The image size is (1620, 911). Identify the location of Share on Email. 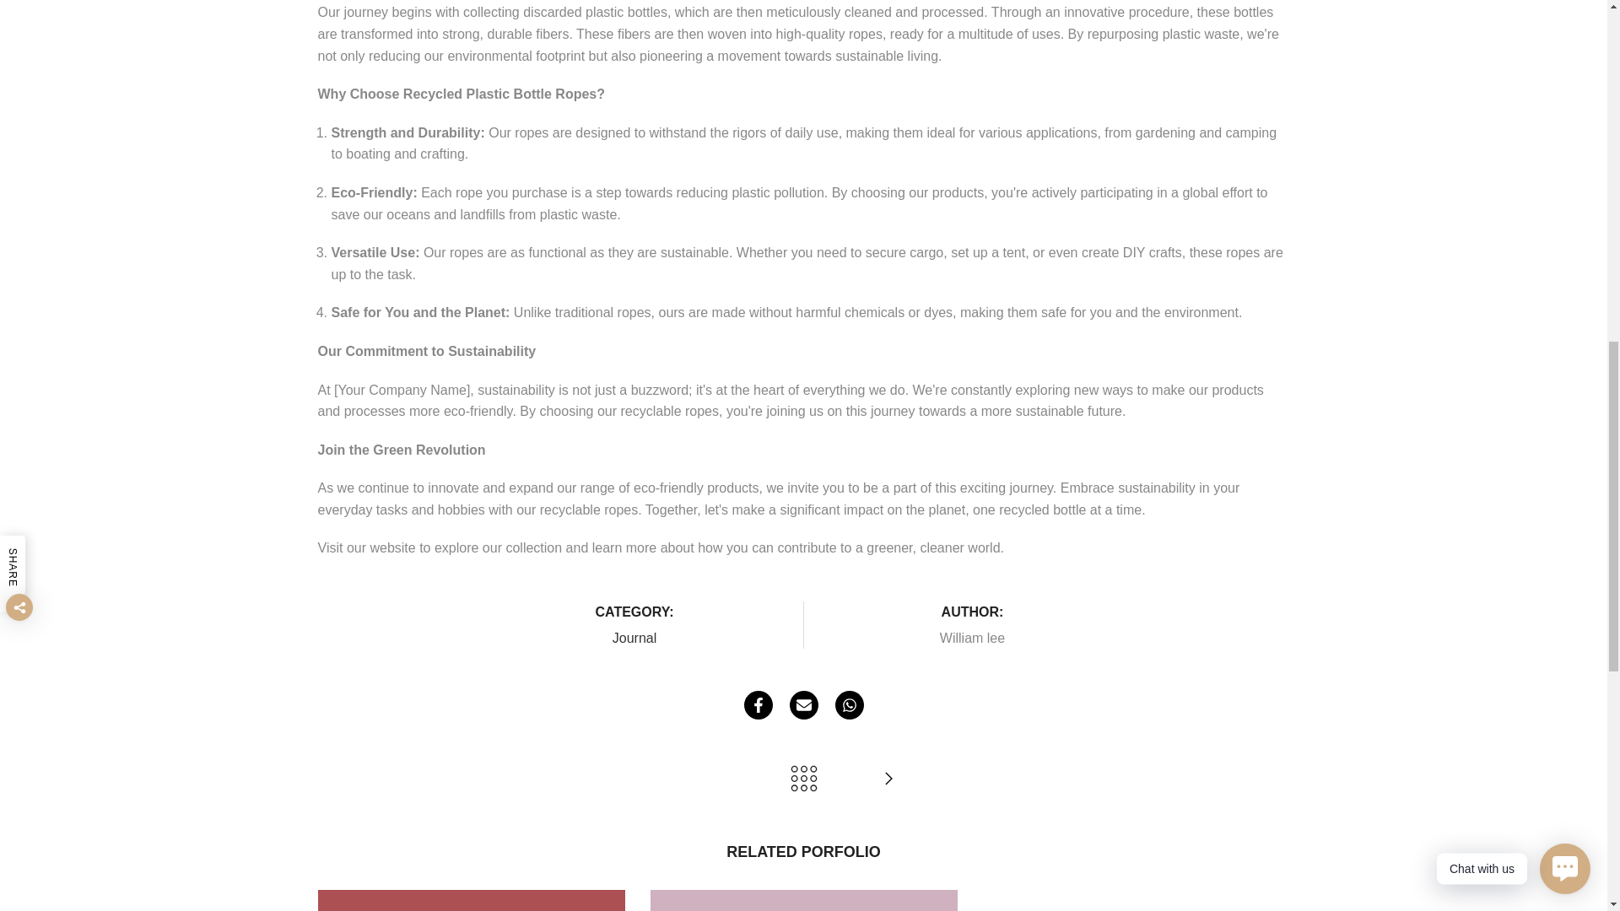
(803, 705).